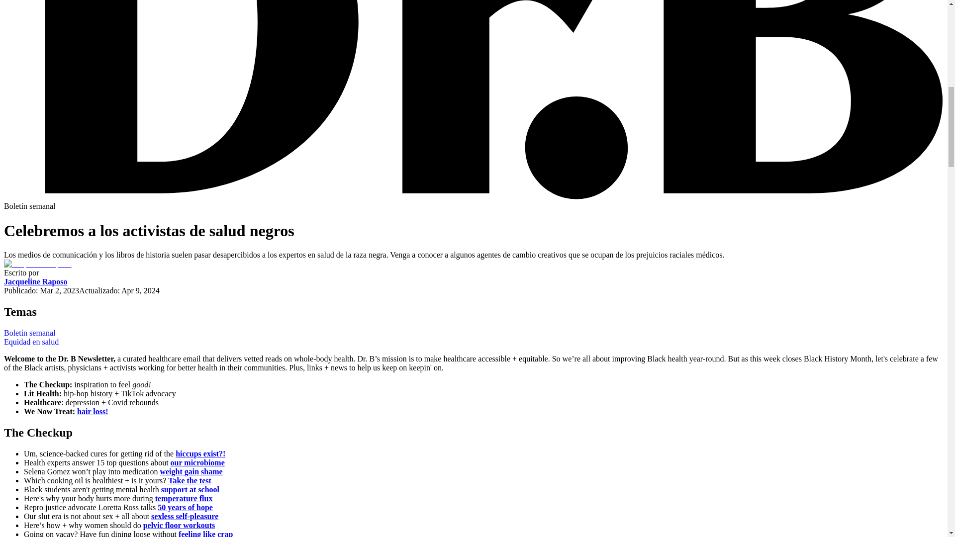 The height and width of the screenshot is (537, 955). Describe the element at coordinates (197, 462) in the screenshot. I see `our microbiome` at that location.